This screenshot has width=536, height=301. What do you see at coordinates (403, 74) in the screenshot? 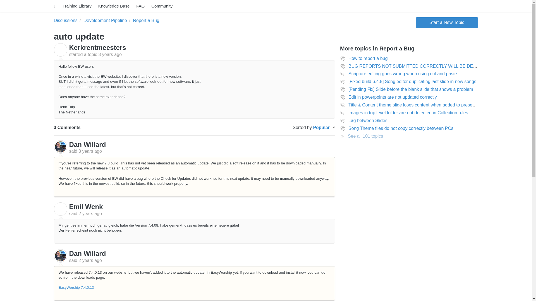
I see `Scripture editing goes wrong when using cut and paste` at bounding box center [403, 74].